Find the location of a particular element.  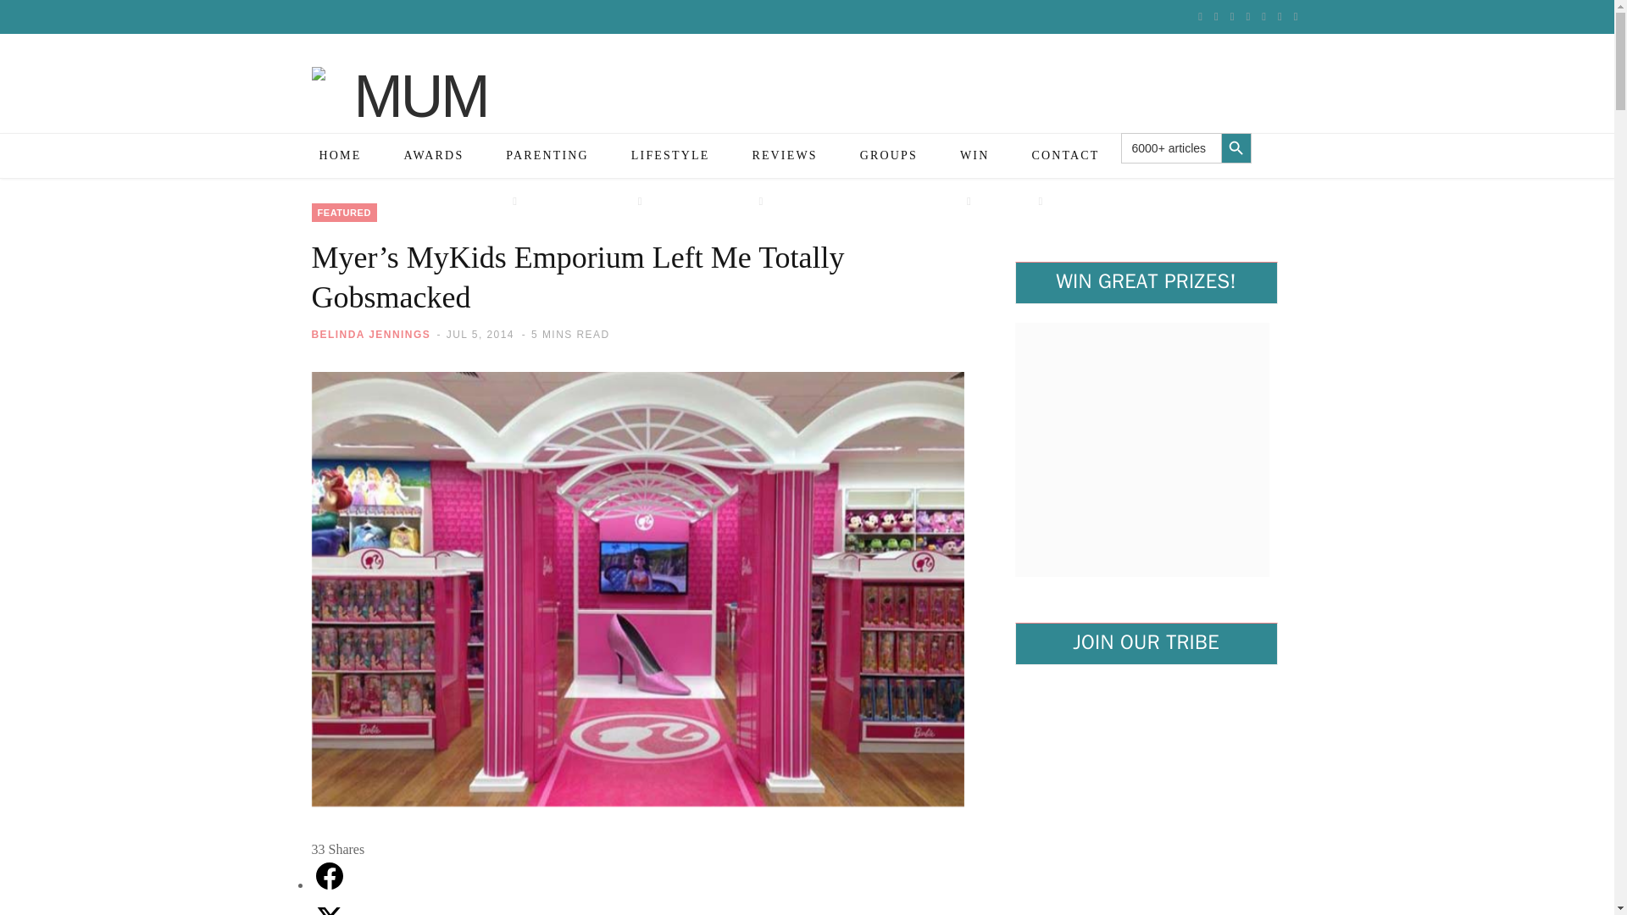

HOME is located at coordinates (340, 155).